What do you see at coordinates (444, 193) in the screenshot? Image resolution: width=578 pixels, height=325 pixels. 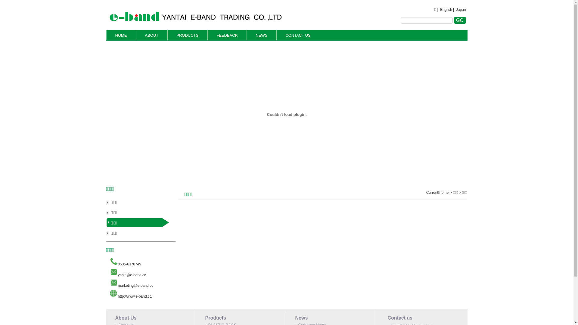 I see `home` at bounding box center [444, 193].